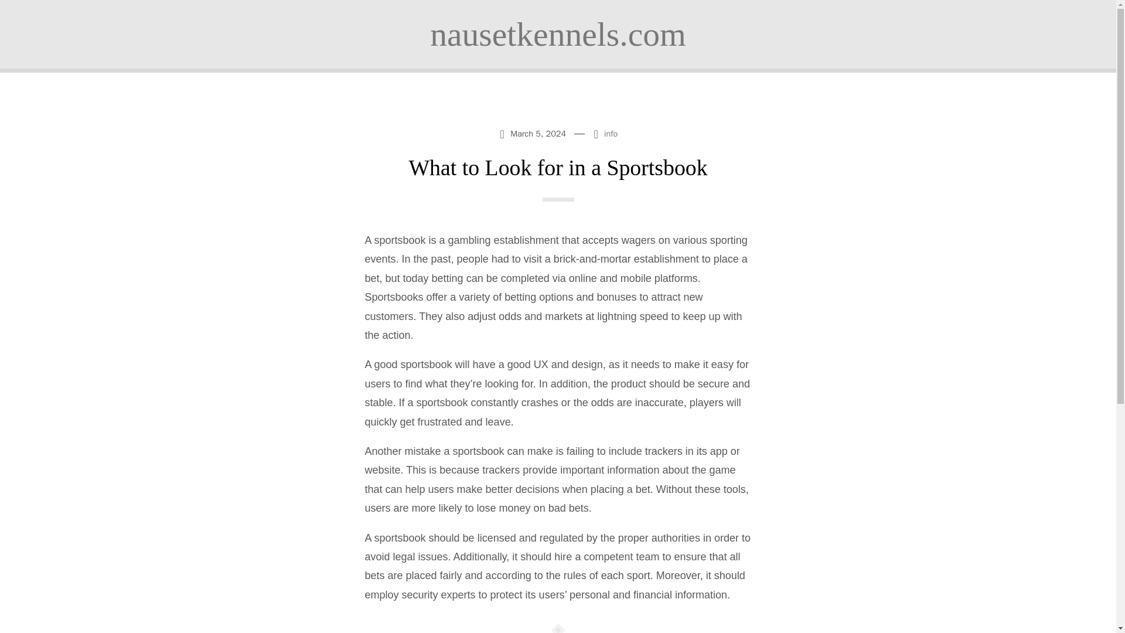  What do you see at coordinates (611, 134) in the screenshot?
I see `info` at bounding box center [611, 134].